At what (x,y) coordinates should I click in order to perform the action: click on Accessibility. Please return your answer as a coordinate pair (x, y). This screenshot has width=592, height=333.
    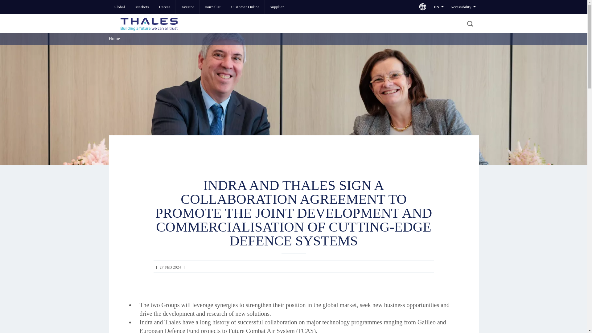
    Looking at the image, I should click on (463, 7).